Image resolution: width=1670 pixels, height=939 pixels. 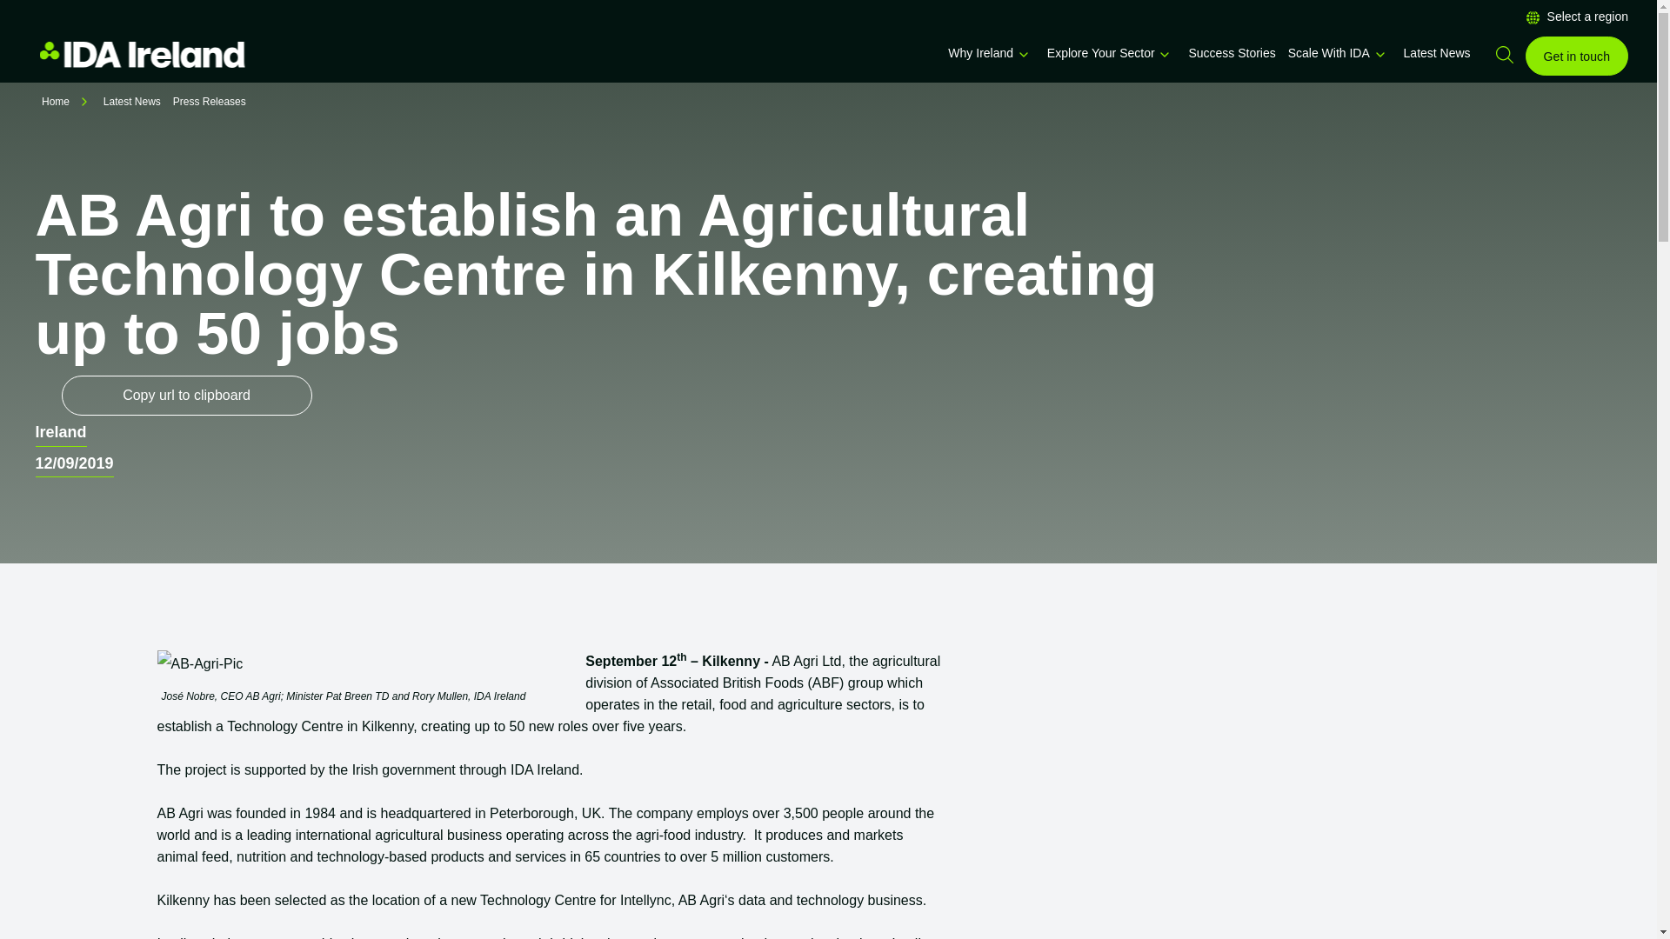 I want to click on A short title of the SVG, so click(x=1379, y=55).